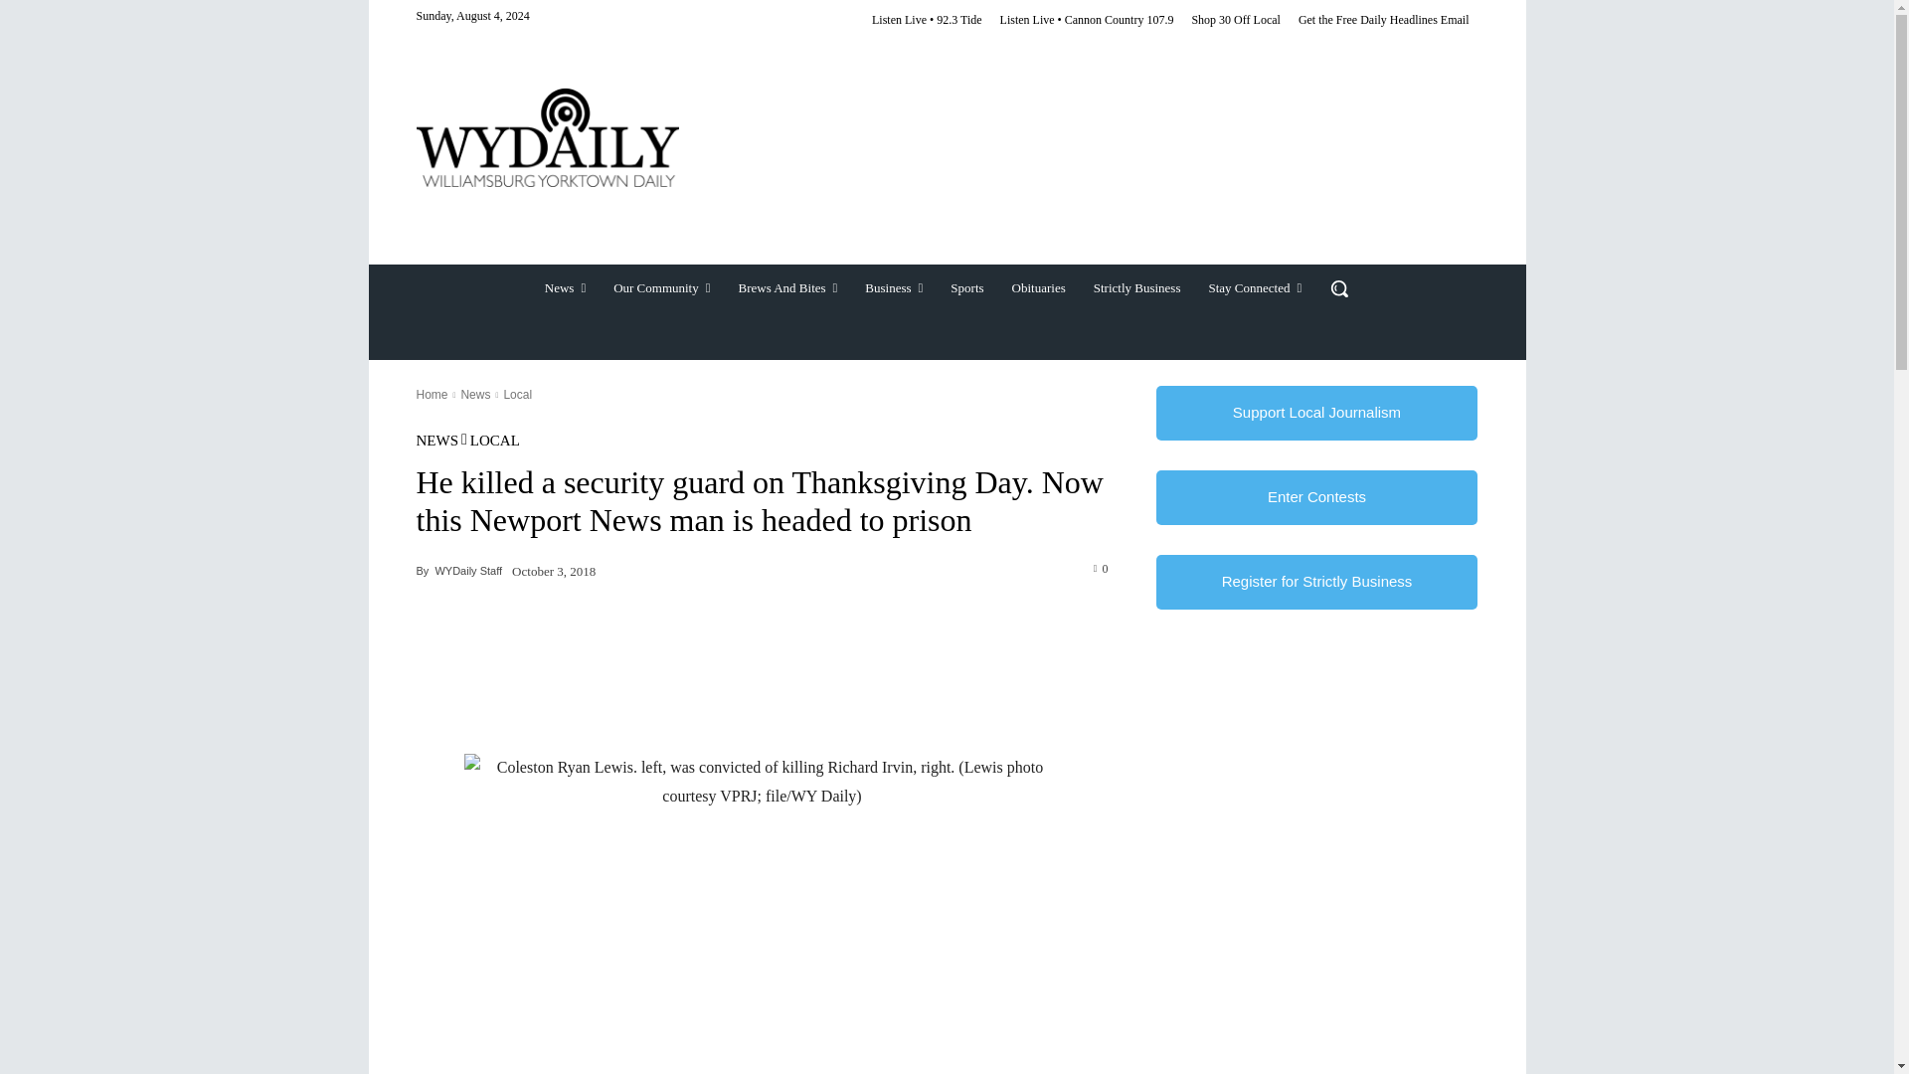  What do you see at coordinates (517, 394) in the screenshot?
I see `View all posts in Local` at bounding box center [517, 394].